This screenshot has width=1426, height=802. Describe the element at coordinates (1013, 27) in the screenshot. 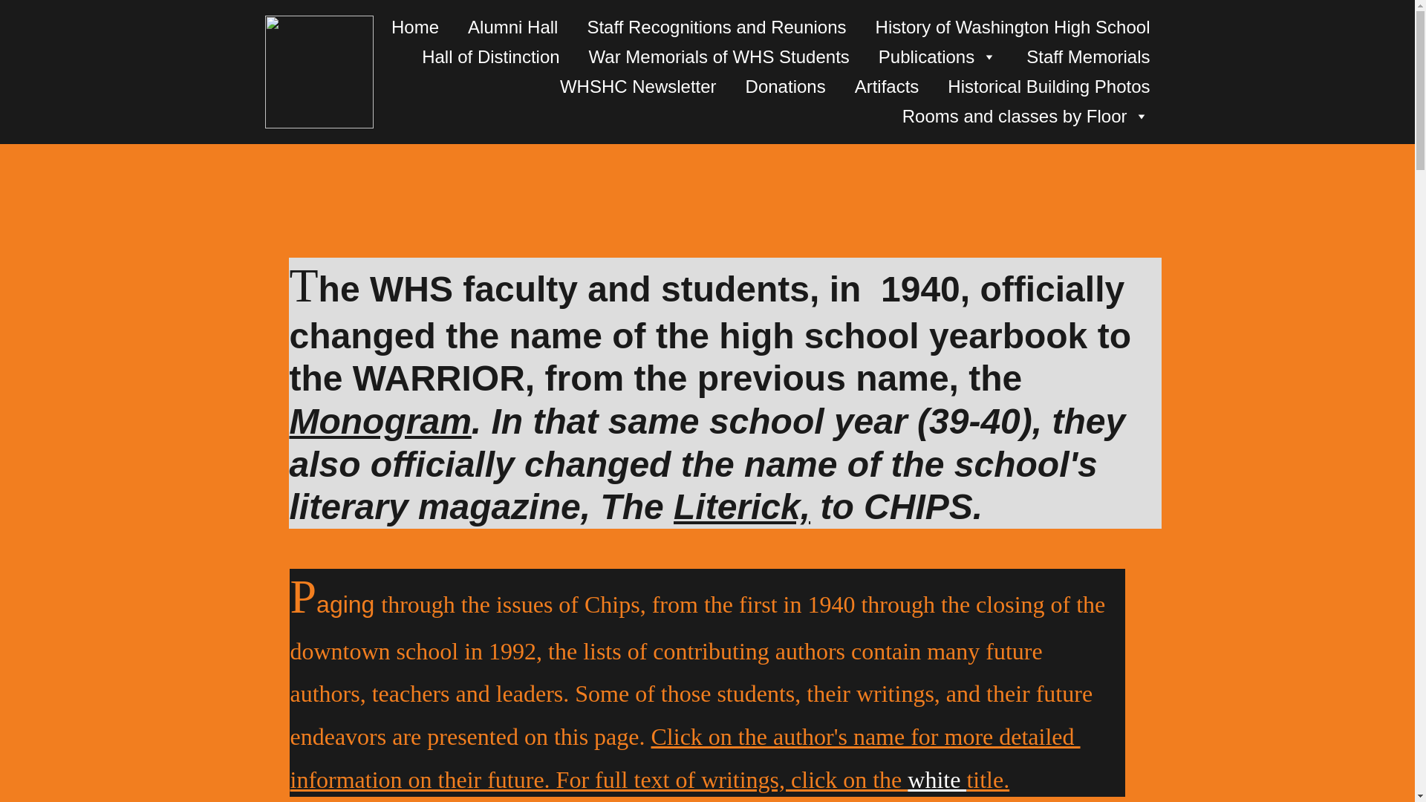

I see `History of Washington High School` at that location.